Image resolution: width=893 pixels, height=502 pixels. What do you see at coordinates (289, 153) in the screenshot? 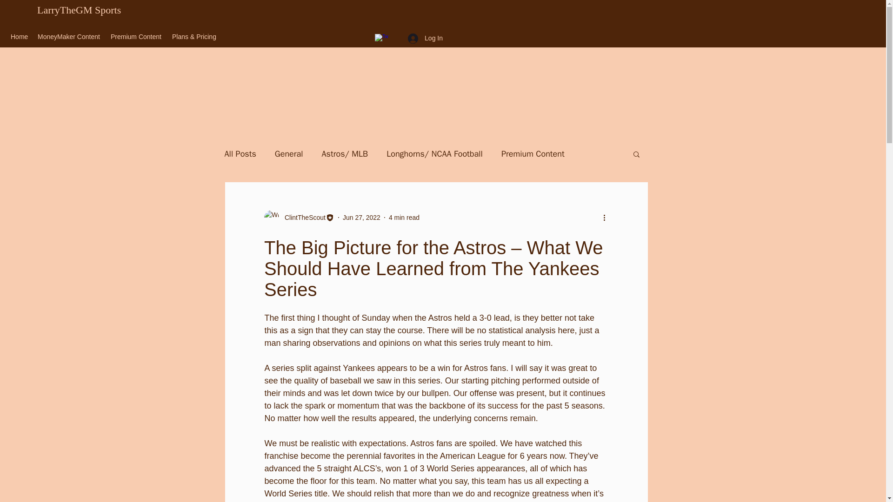
I see `General` at bounding box center [289, 153].